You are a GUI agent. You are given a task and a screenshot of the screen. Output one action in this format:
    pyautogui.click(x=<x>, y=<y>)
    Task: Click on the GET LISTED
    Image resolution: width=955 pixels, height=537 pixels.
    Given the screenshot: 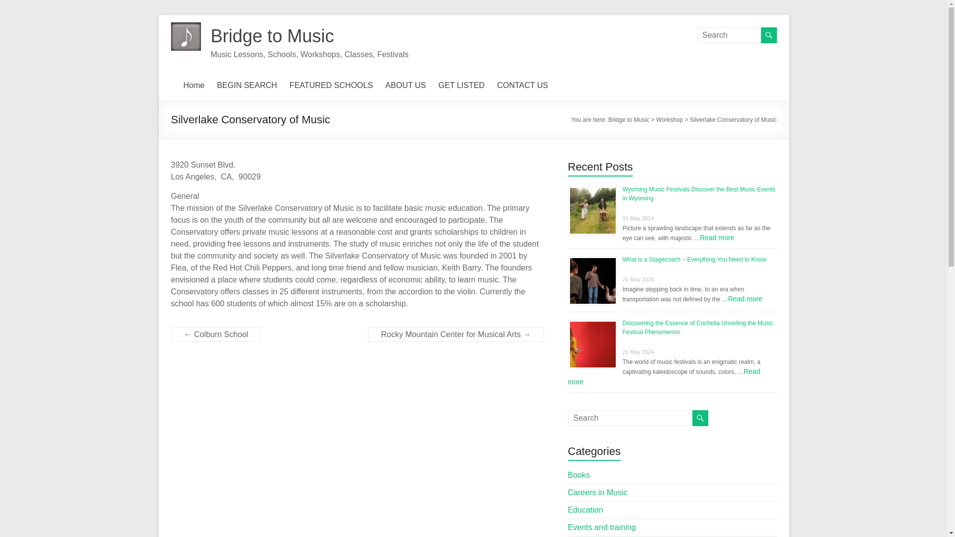 What is the action you would take?
    pyautogui.click(x=461, y=85)
    